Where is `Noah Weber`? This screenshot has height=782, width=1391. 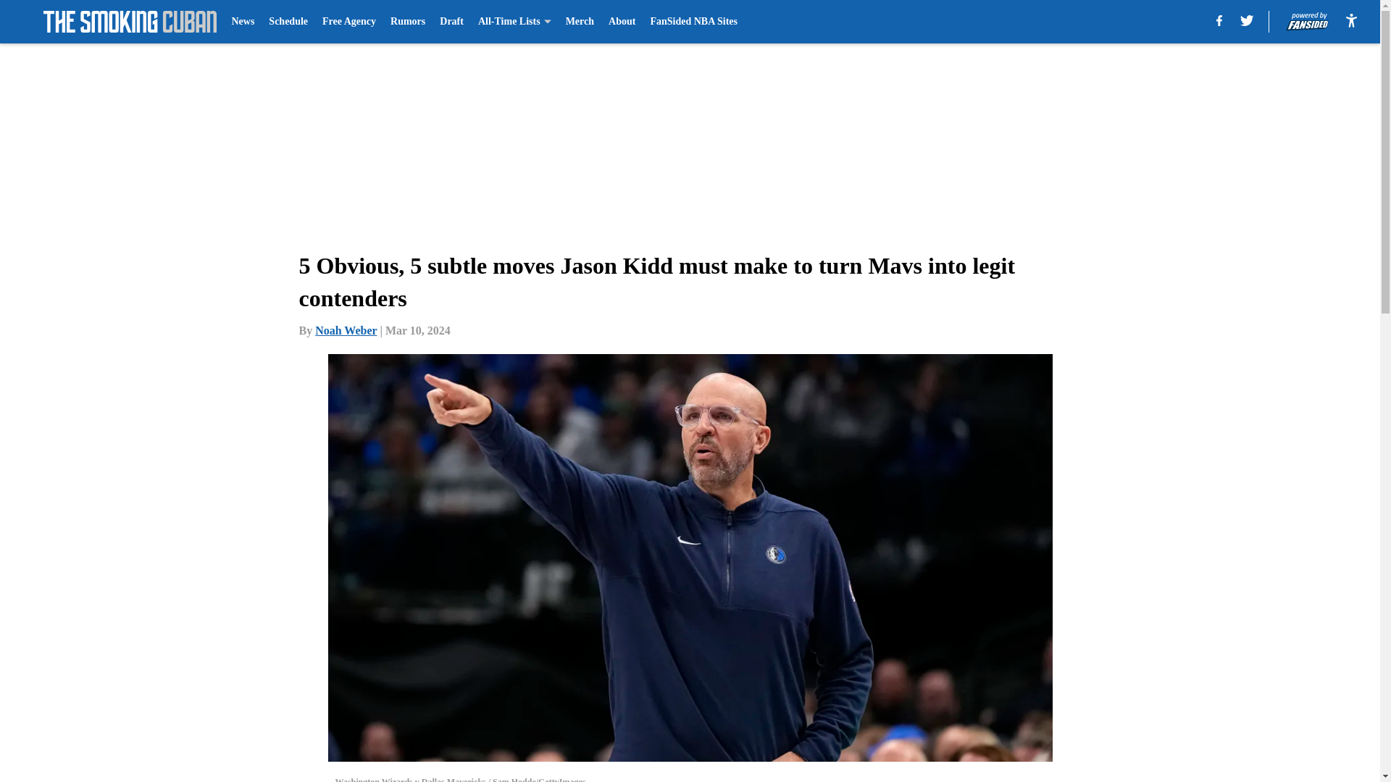 Noah Weber is located at coordinates (346, 330).